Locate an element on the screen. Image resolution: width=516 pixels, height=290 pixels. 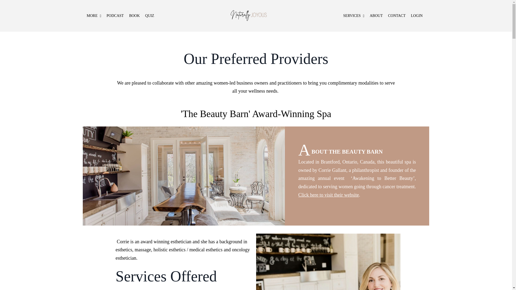
CONTACT is located at coordinates (397, 16).